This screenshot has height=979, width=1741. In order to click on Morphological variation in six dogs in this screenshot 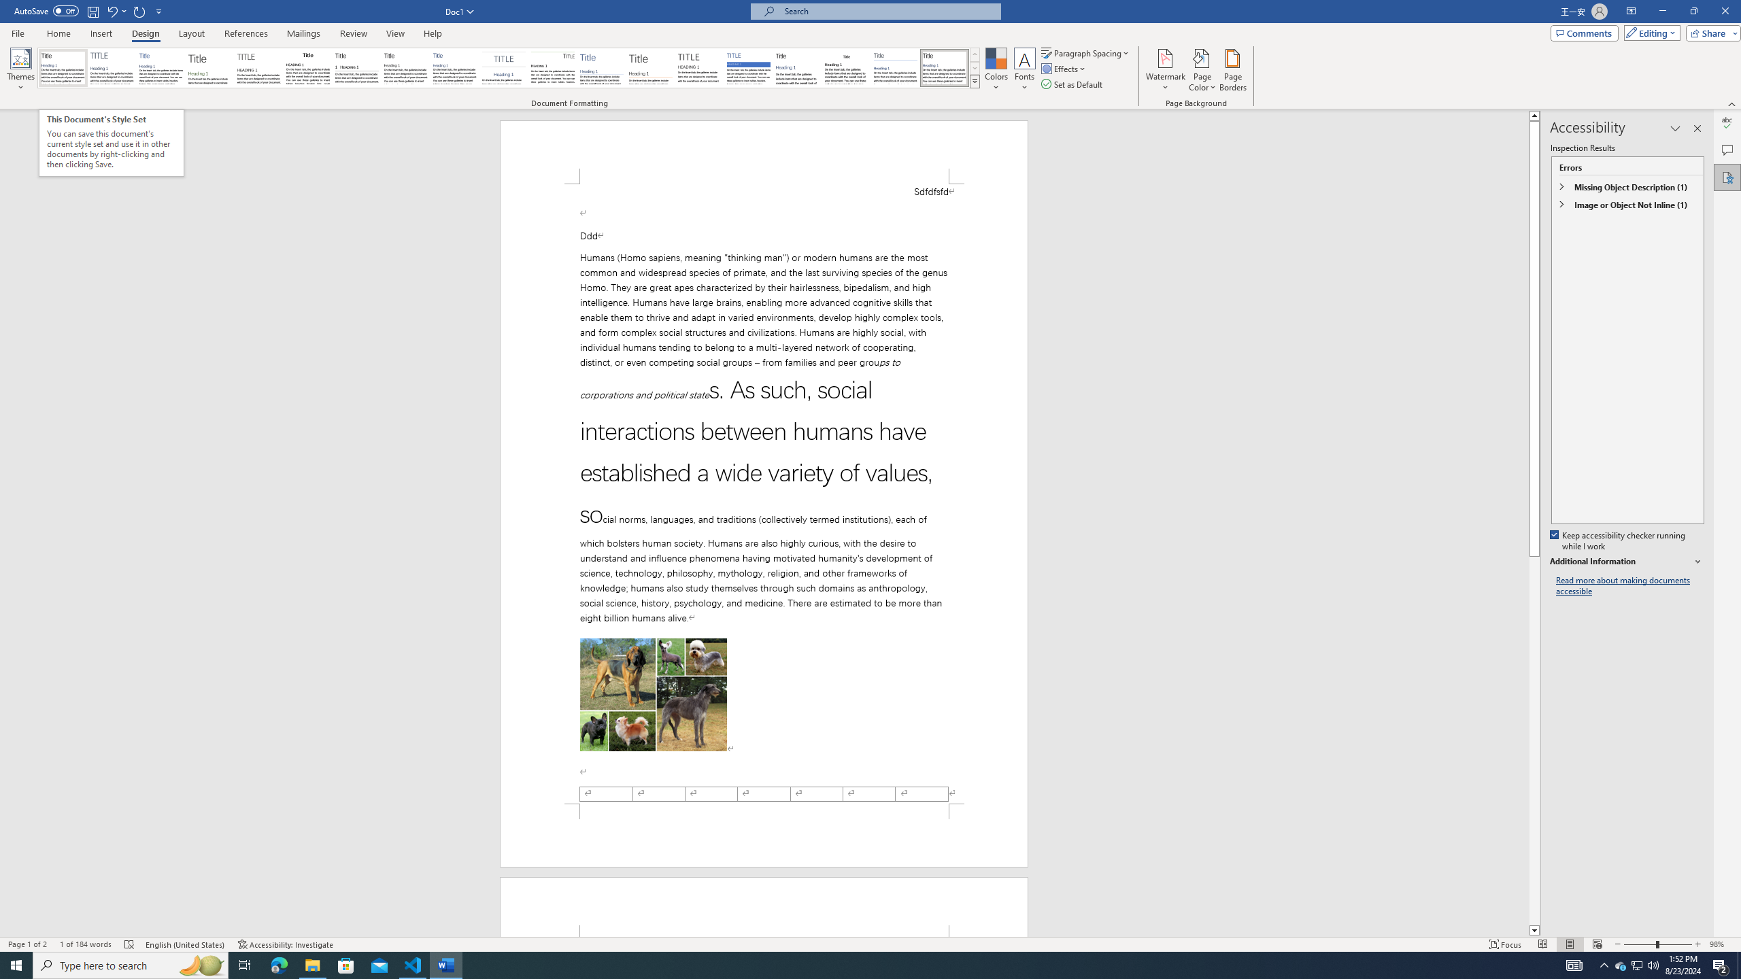, I will do `click(654, 694)`.